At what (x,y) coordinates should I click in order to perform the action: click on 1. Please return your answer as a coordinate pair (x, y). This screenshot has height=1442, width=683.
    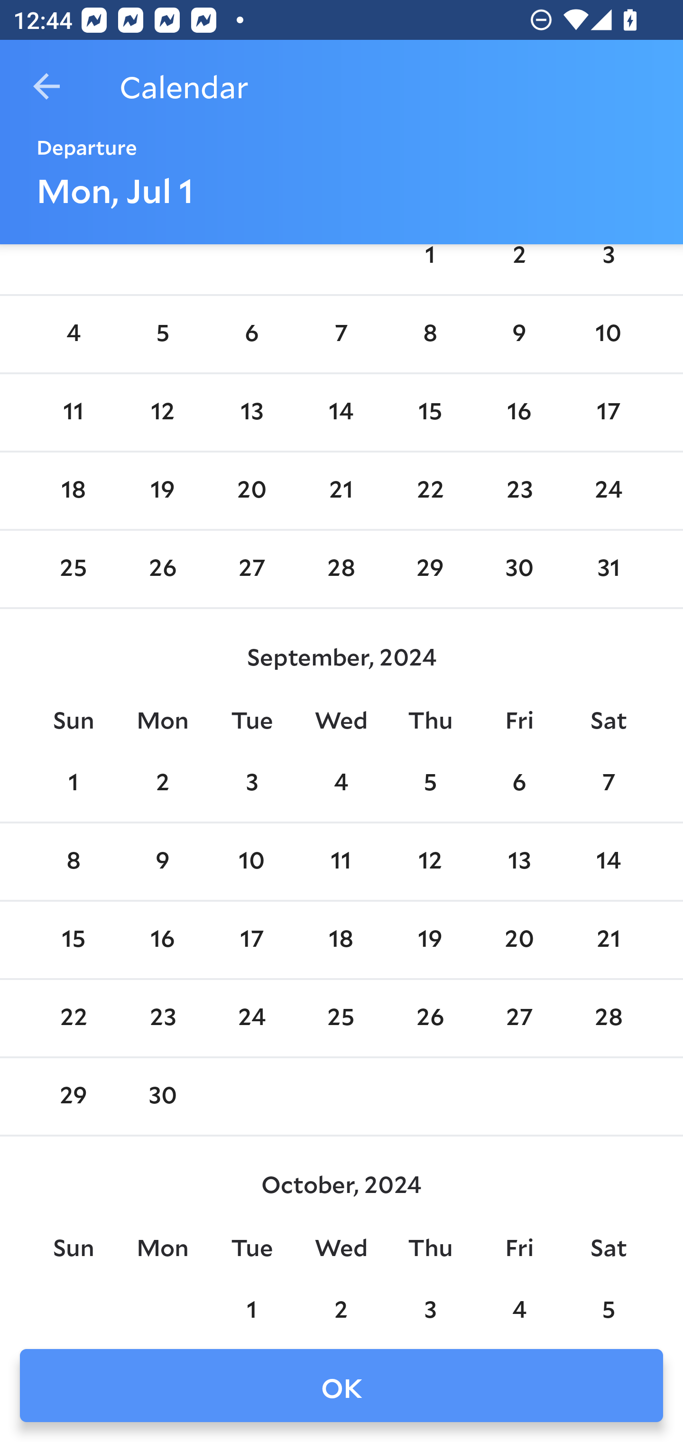
    Looking at the image, I should click on (73, 783).